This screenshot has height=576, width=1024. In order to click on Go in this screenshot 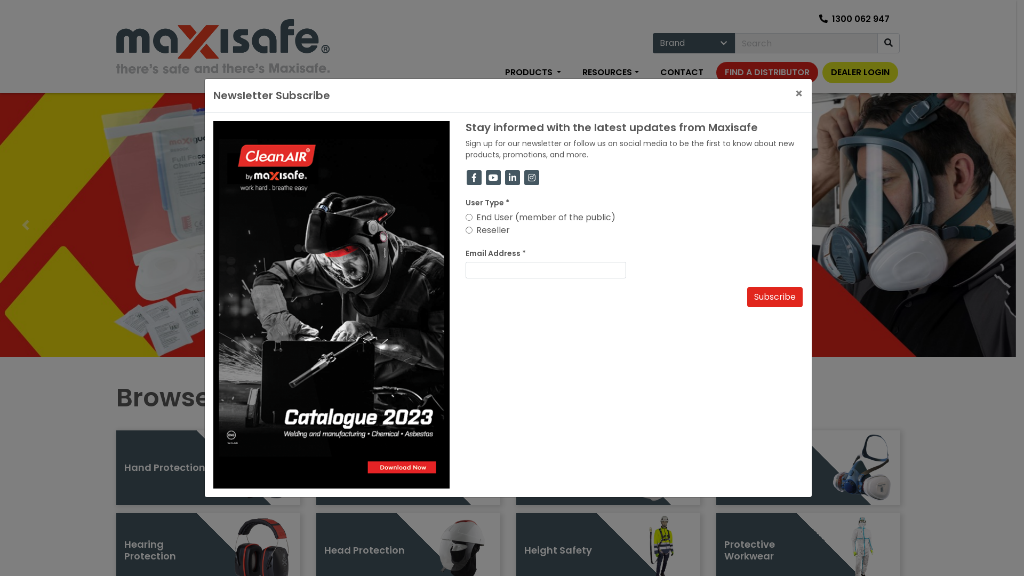, I will do `click(889, 43)`.